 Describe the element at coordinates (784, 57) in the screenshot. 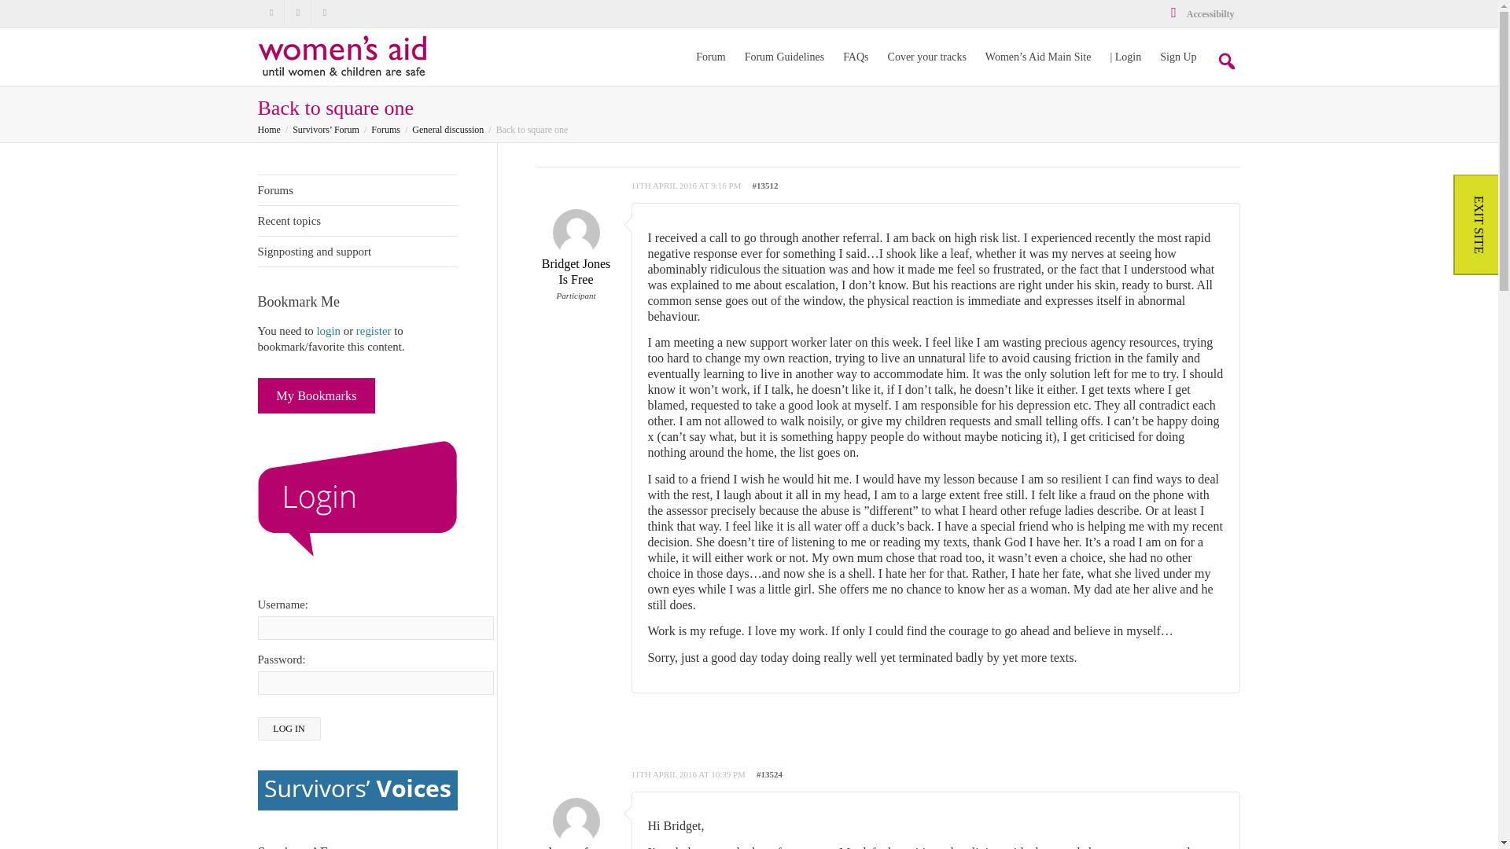

I see `Forum Guidelines` at that location.